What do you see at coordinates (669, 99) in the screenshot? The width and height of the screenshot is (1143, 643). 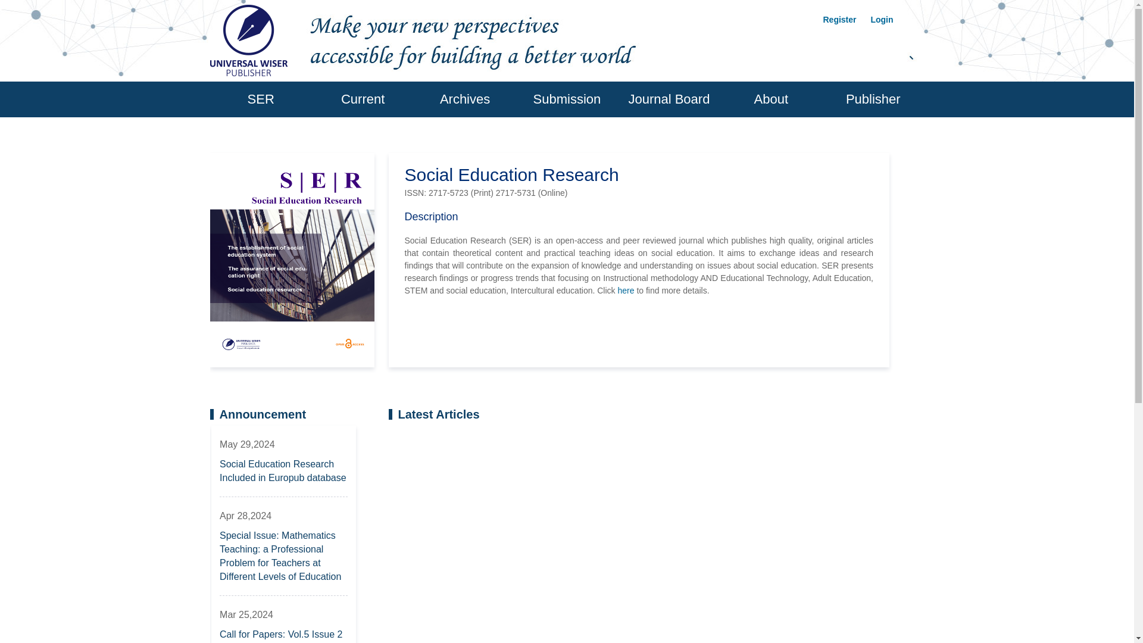 I see `Journal Board` at bounding box center [669, 99].